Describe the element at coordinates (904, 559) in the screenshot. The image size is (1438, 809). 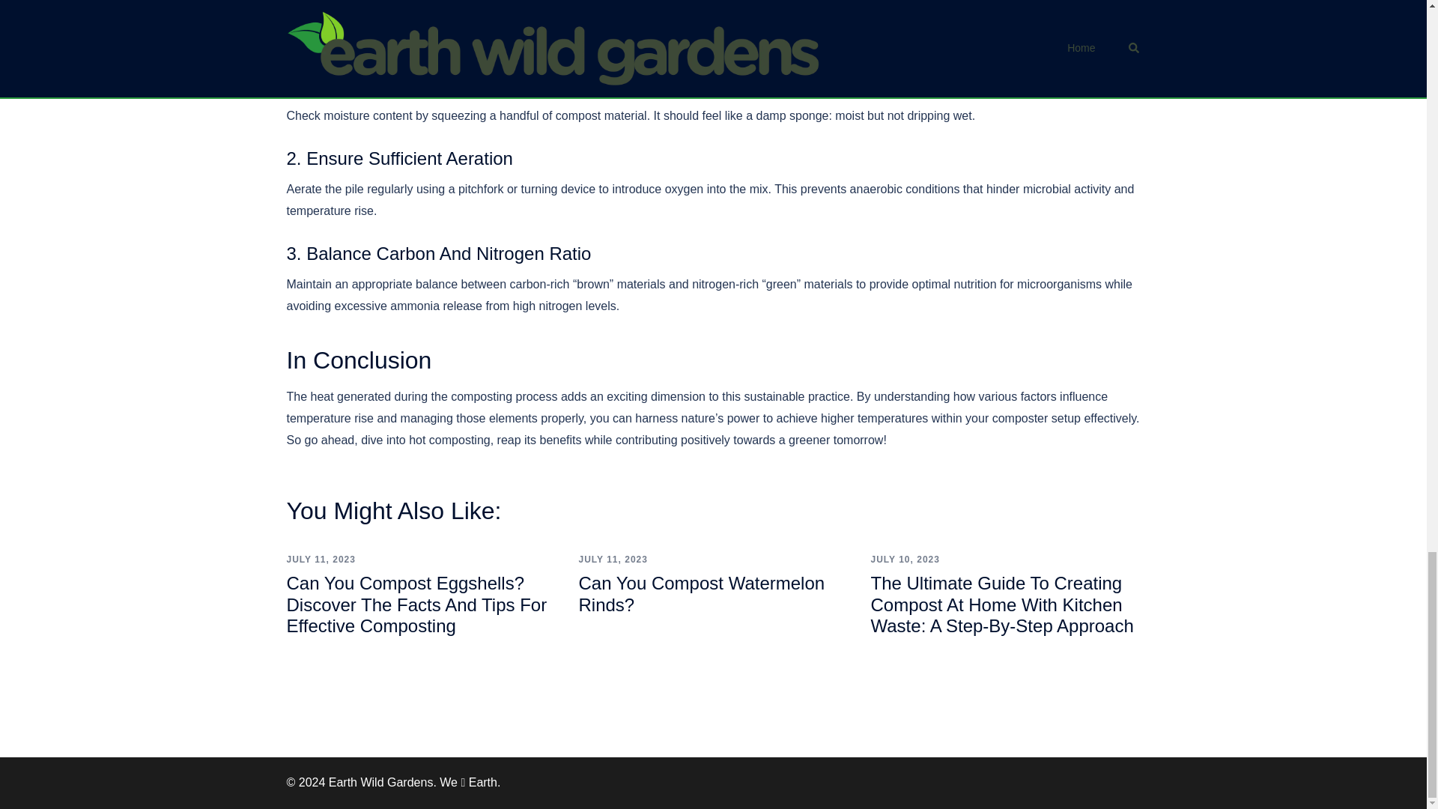
I see `JULY 10, 2023` at that location.